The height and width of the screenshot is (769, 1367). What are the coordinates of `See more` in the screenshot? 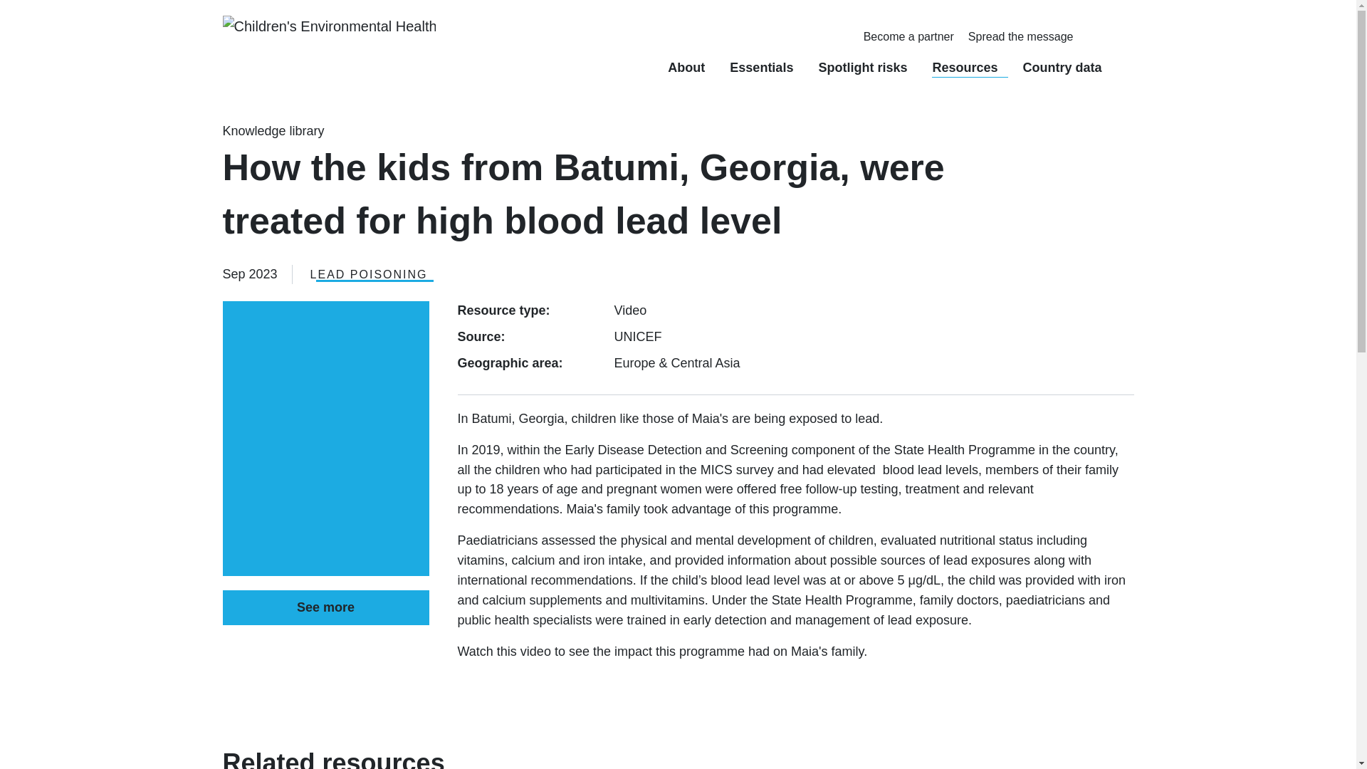 It's located at (325, 608).